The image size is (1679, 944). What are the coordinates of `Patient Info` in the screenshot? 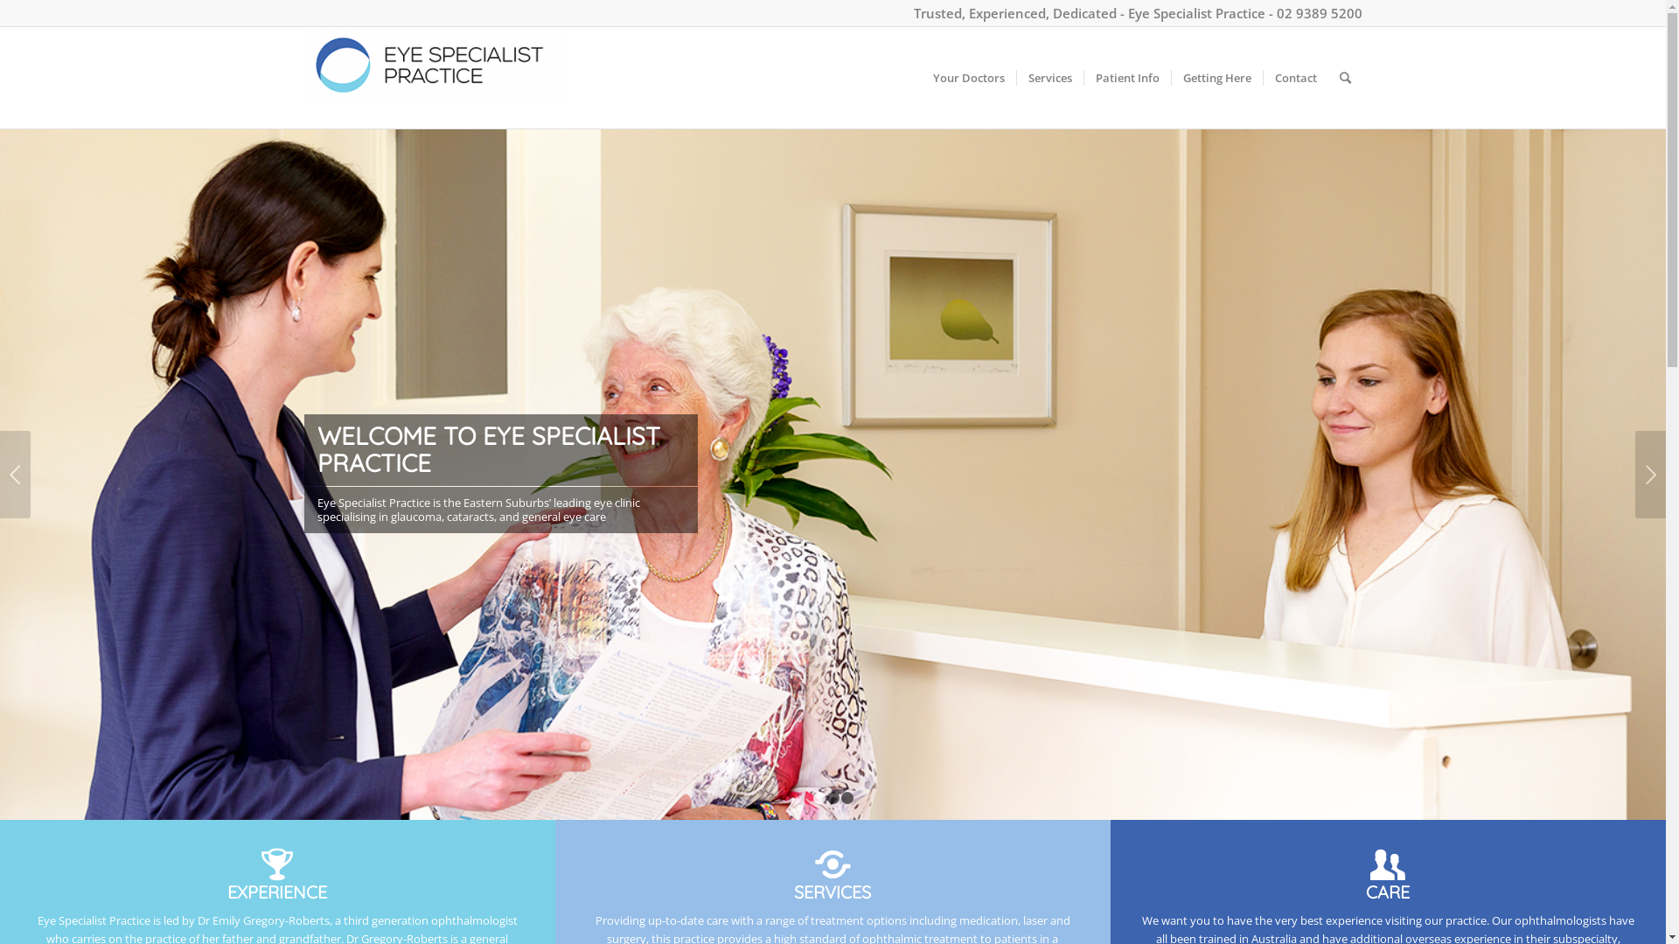 It's located at (1126, 78).